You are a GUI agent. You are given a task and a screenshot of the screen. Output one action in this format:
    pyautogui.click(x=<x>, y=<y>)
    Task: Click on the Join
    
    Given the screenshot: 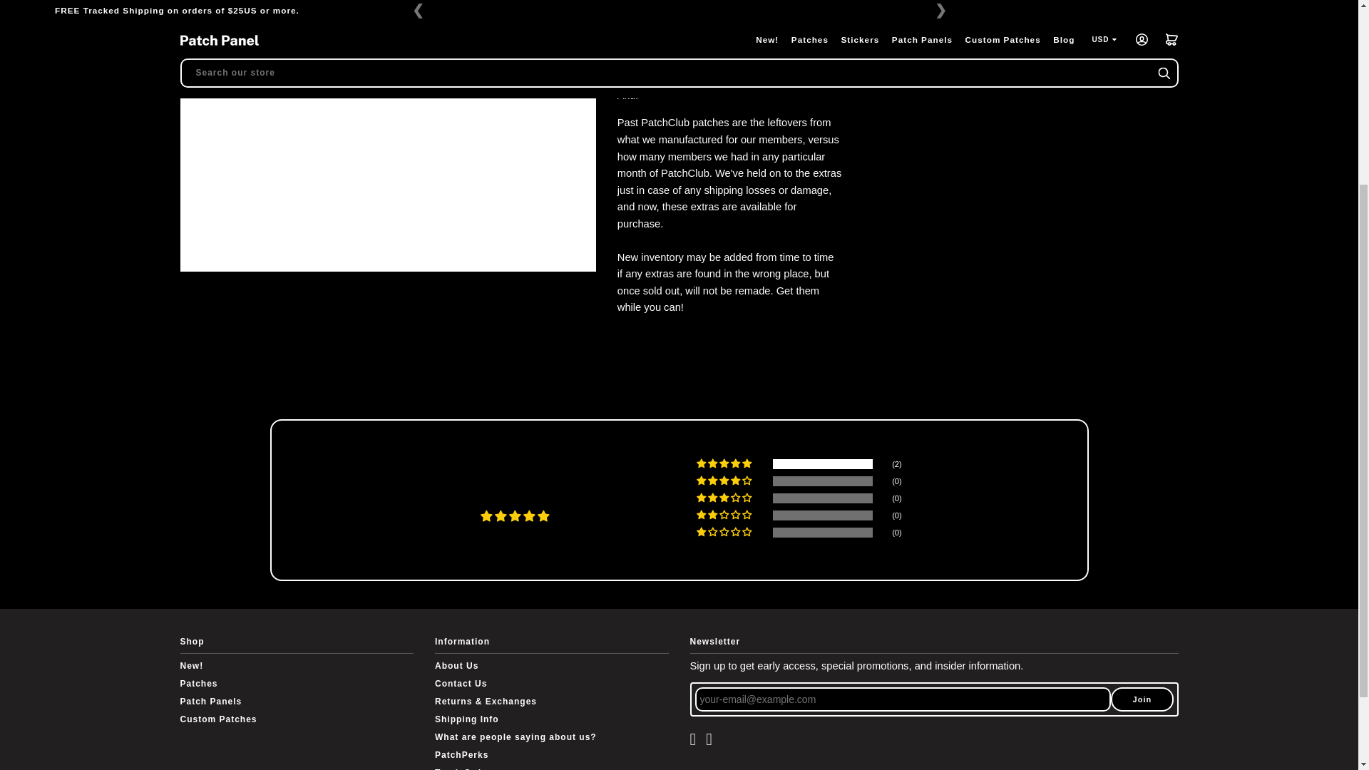 What is the action you would take?
    pyautogui.click(x=1142, y=699)
    